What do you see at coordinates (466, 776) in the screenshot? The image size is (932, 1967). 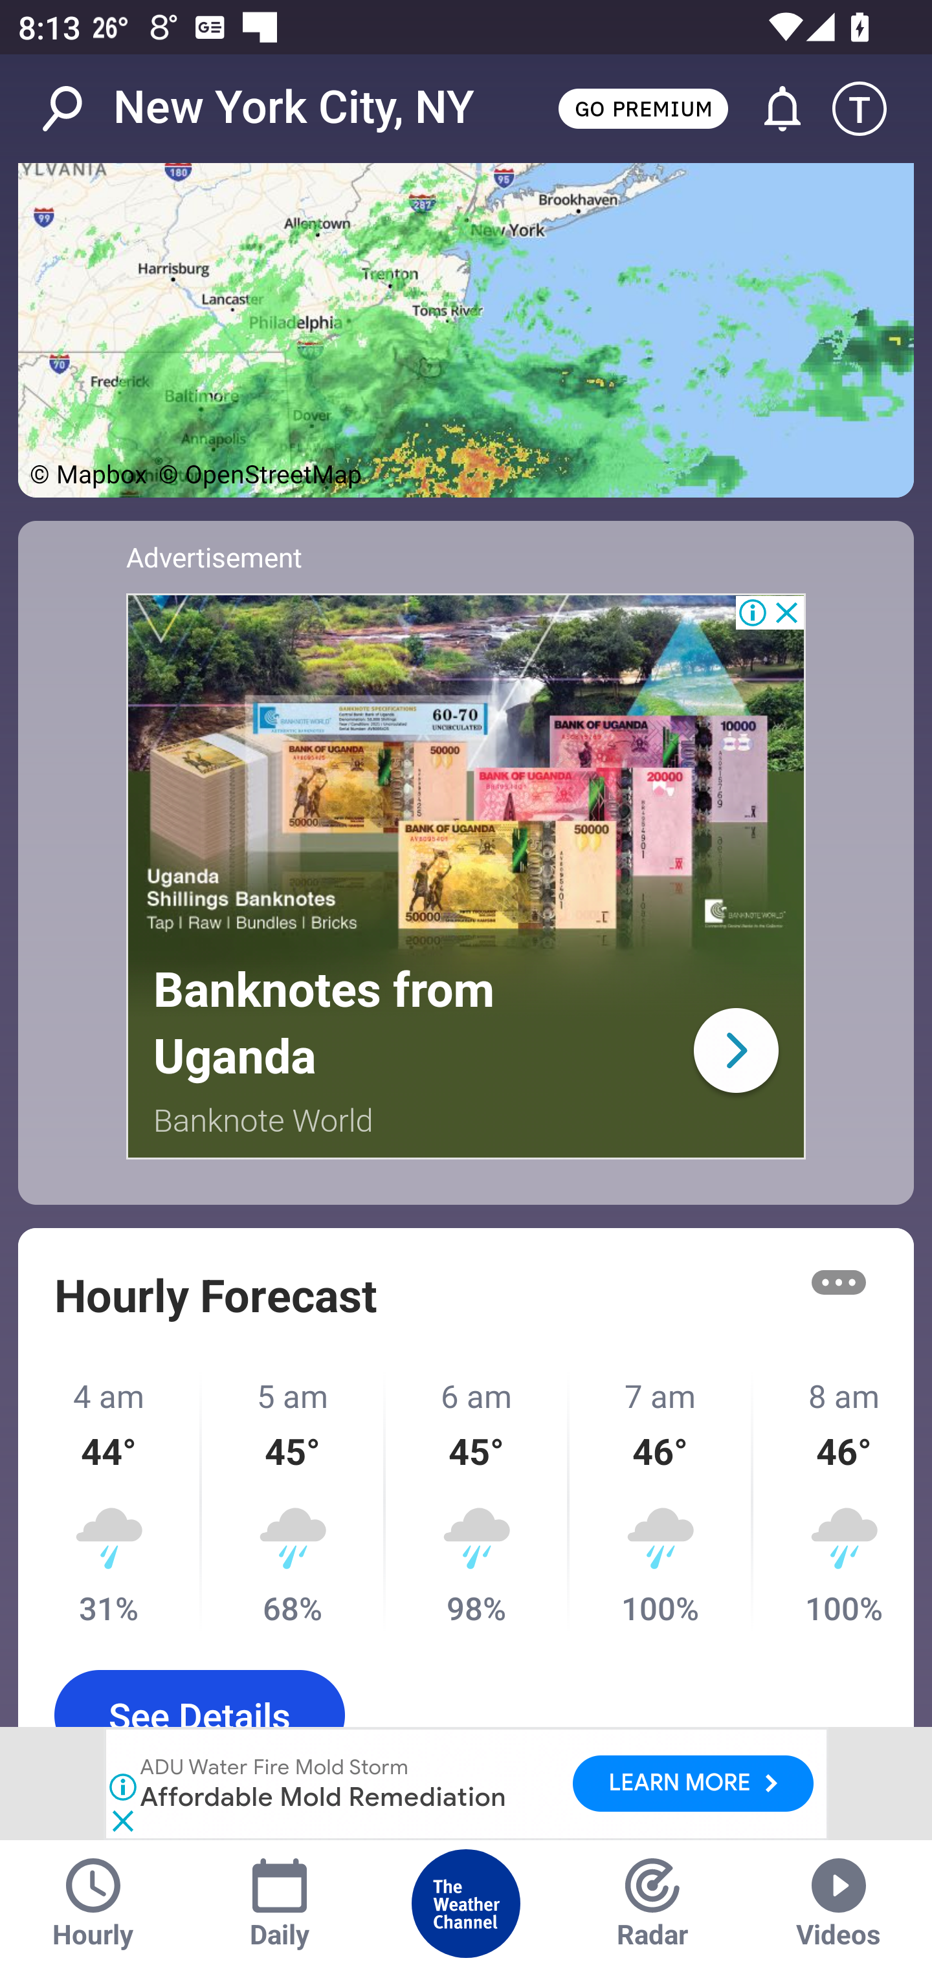 I see `Uganda-Currency` at bounding box center [466, 776].